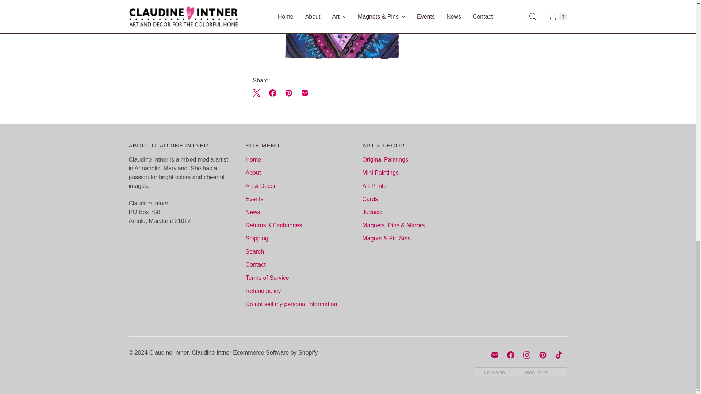 The width and height of the screenshot is (701, 394). Describe the element at coordinates (304, 93) in the screenshot. I see `Email this to a friend` at that location.